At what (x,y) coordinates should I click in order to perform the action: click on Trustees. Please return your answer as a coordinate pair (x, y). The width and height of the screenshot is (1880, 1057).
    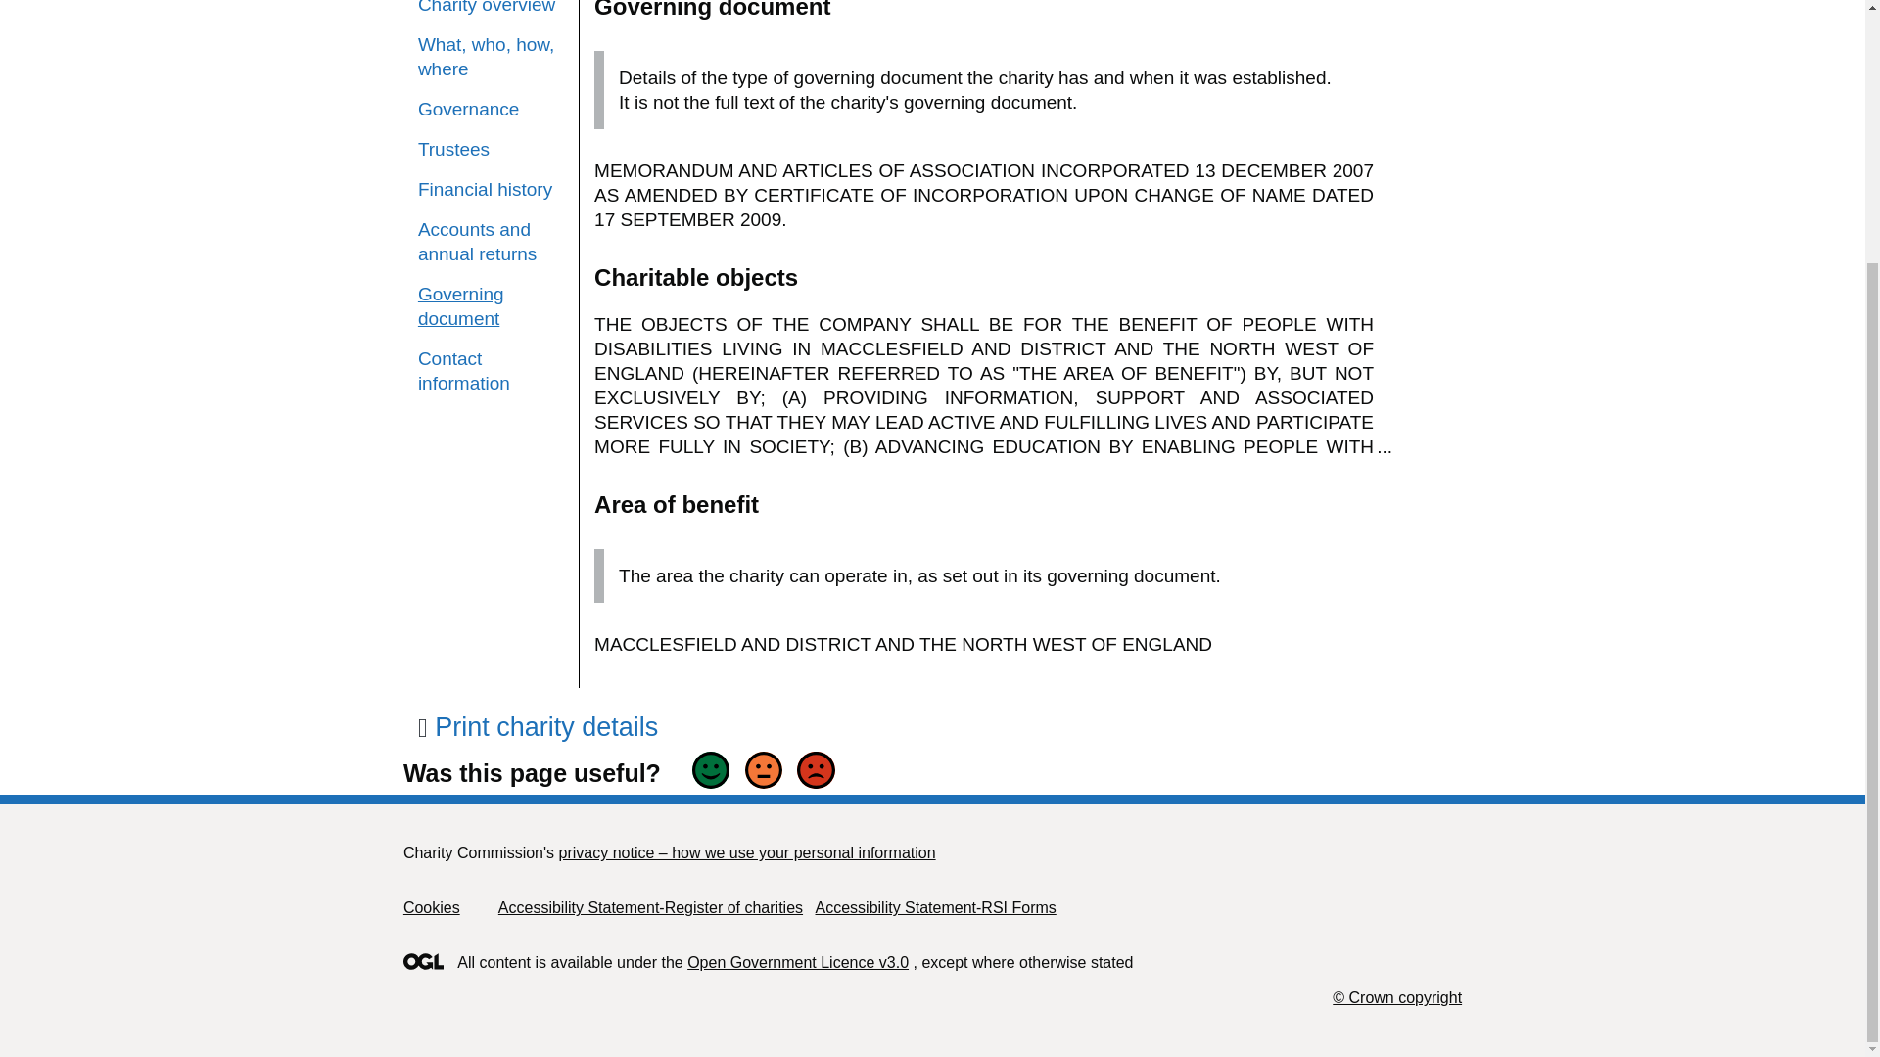
    Looking at the image, I should click on (491, 149).